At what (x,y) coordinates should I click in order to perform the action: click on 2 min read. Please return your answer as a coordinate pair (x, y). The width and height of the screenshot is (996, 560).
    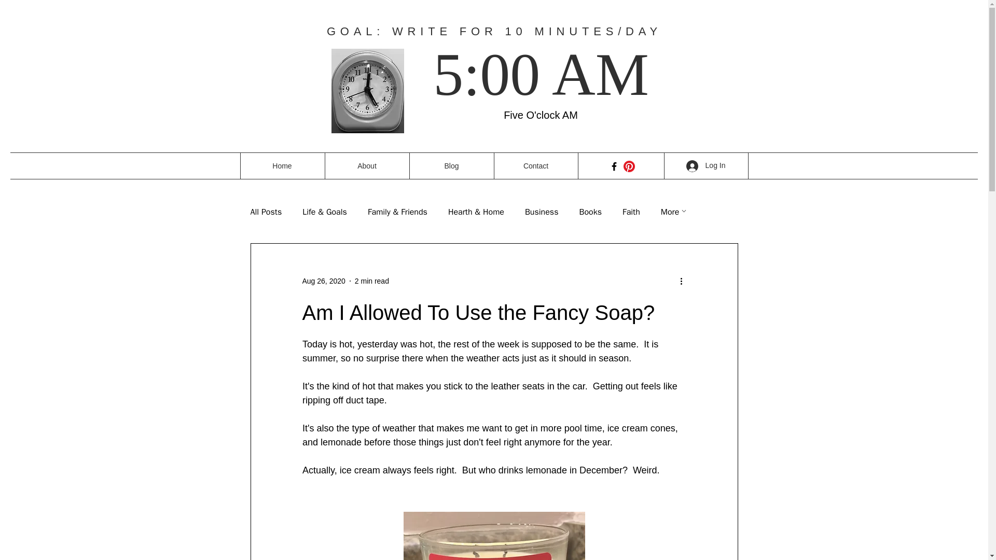
    Looking at the image, I should click on (371, 281).